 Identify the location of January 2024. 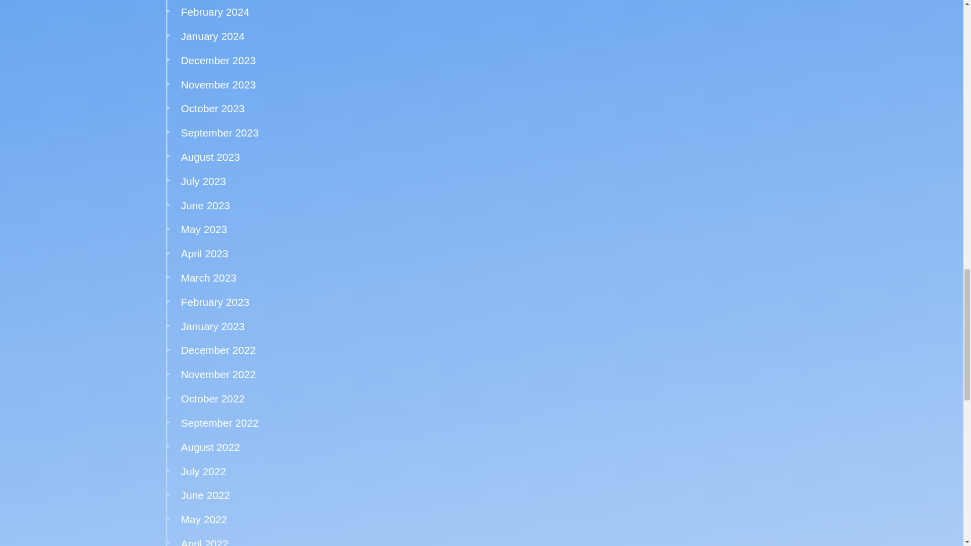
(212, 36).